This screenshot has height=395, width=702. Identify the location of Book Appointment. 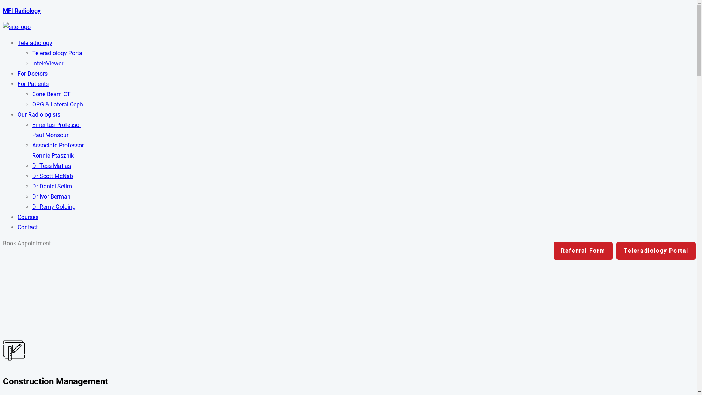
(27, 244).